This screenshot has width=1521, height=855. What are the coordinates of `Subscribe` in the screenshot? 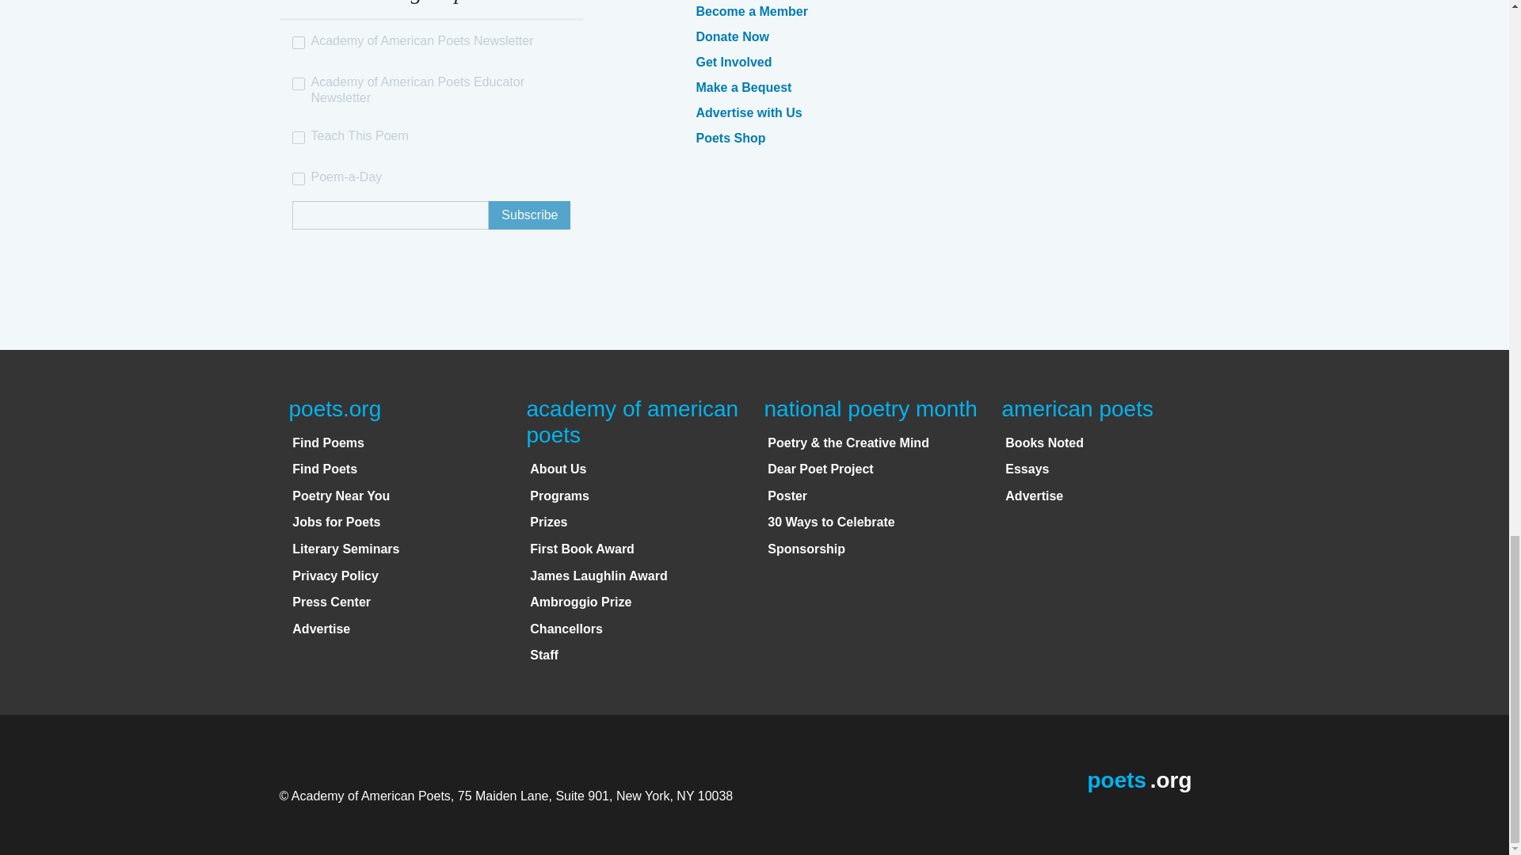 It's located at (529, 215).